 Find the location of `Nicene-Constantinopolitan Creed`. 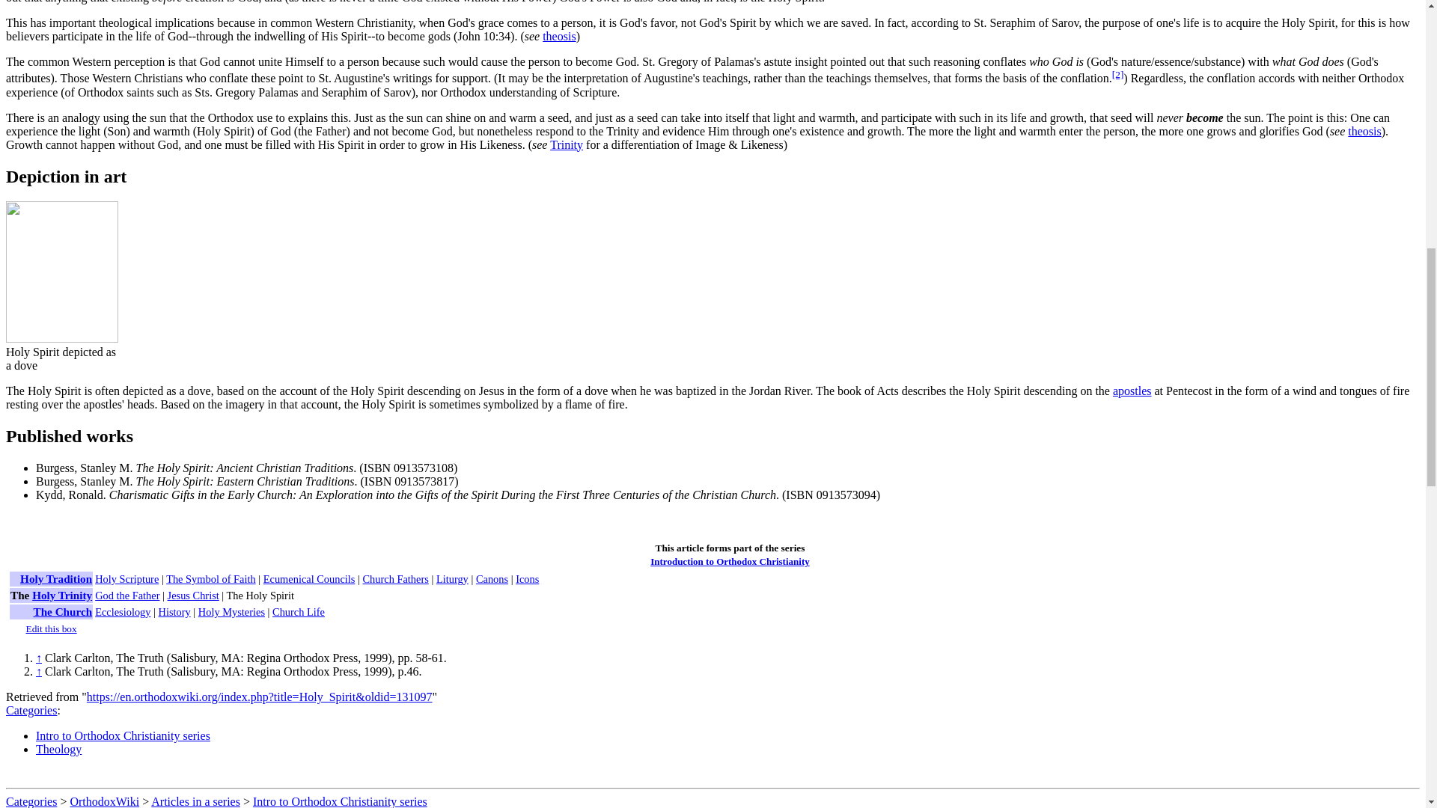

Nicene-Constantinopolitan Creed is located at coordinates (211, 578).